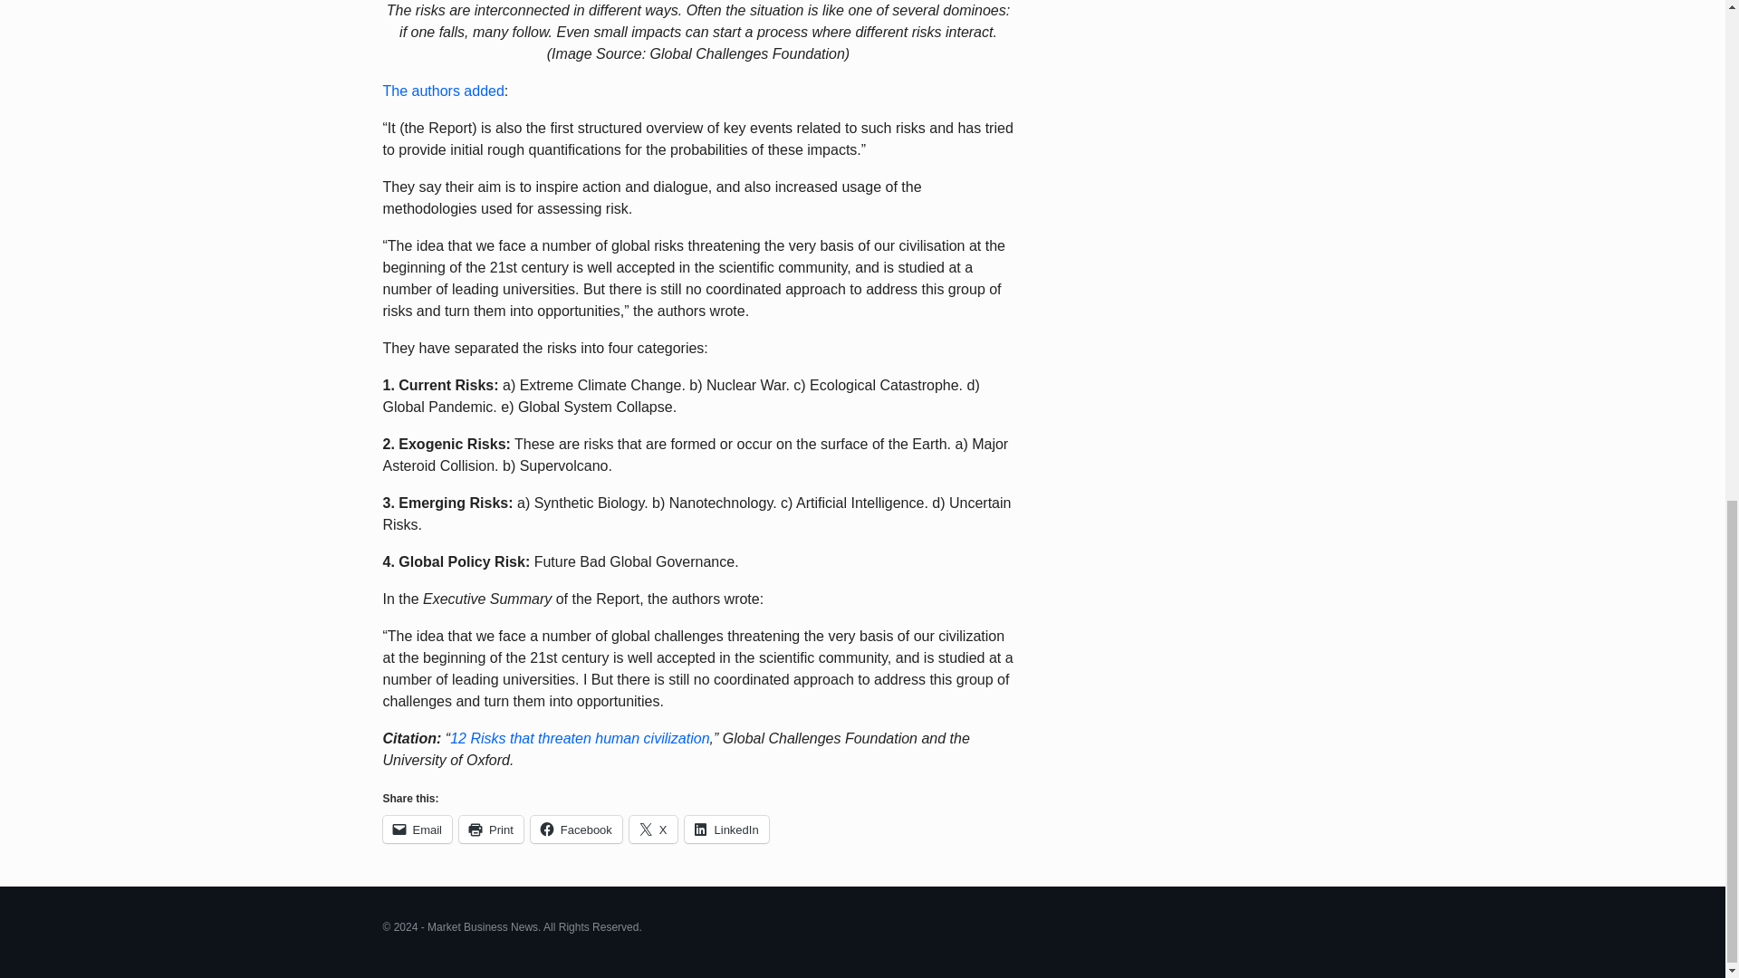 The image size is (1739, 978). Describe the element at coordinates (576, 829) in the screenshot. I see `Click to share on Facebook` at that location.